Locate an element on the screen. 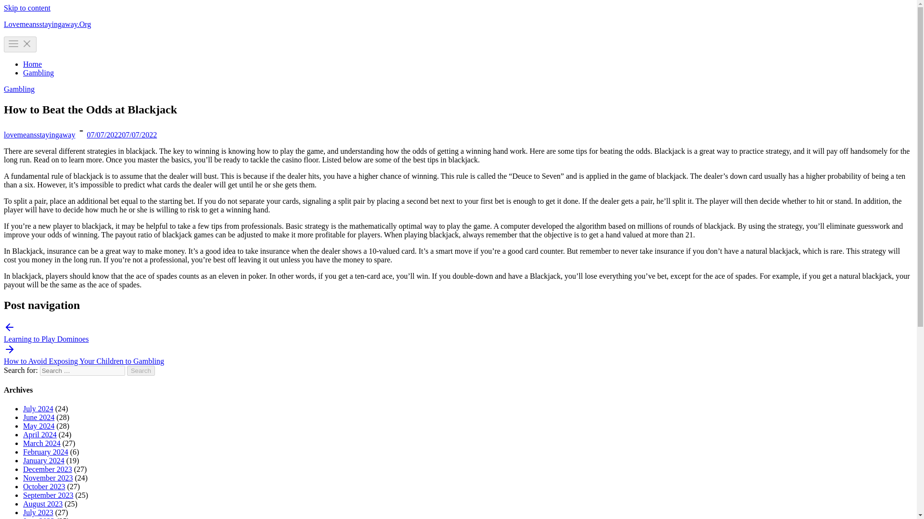 This screenshot has height=519, width=924. Search is located at coordinates (141, 371).